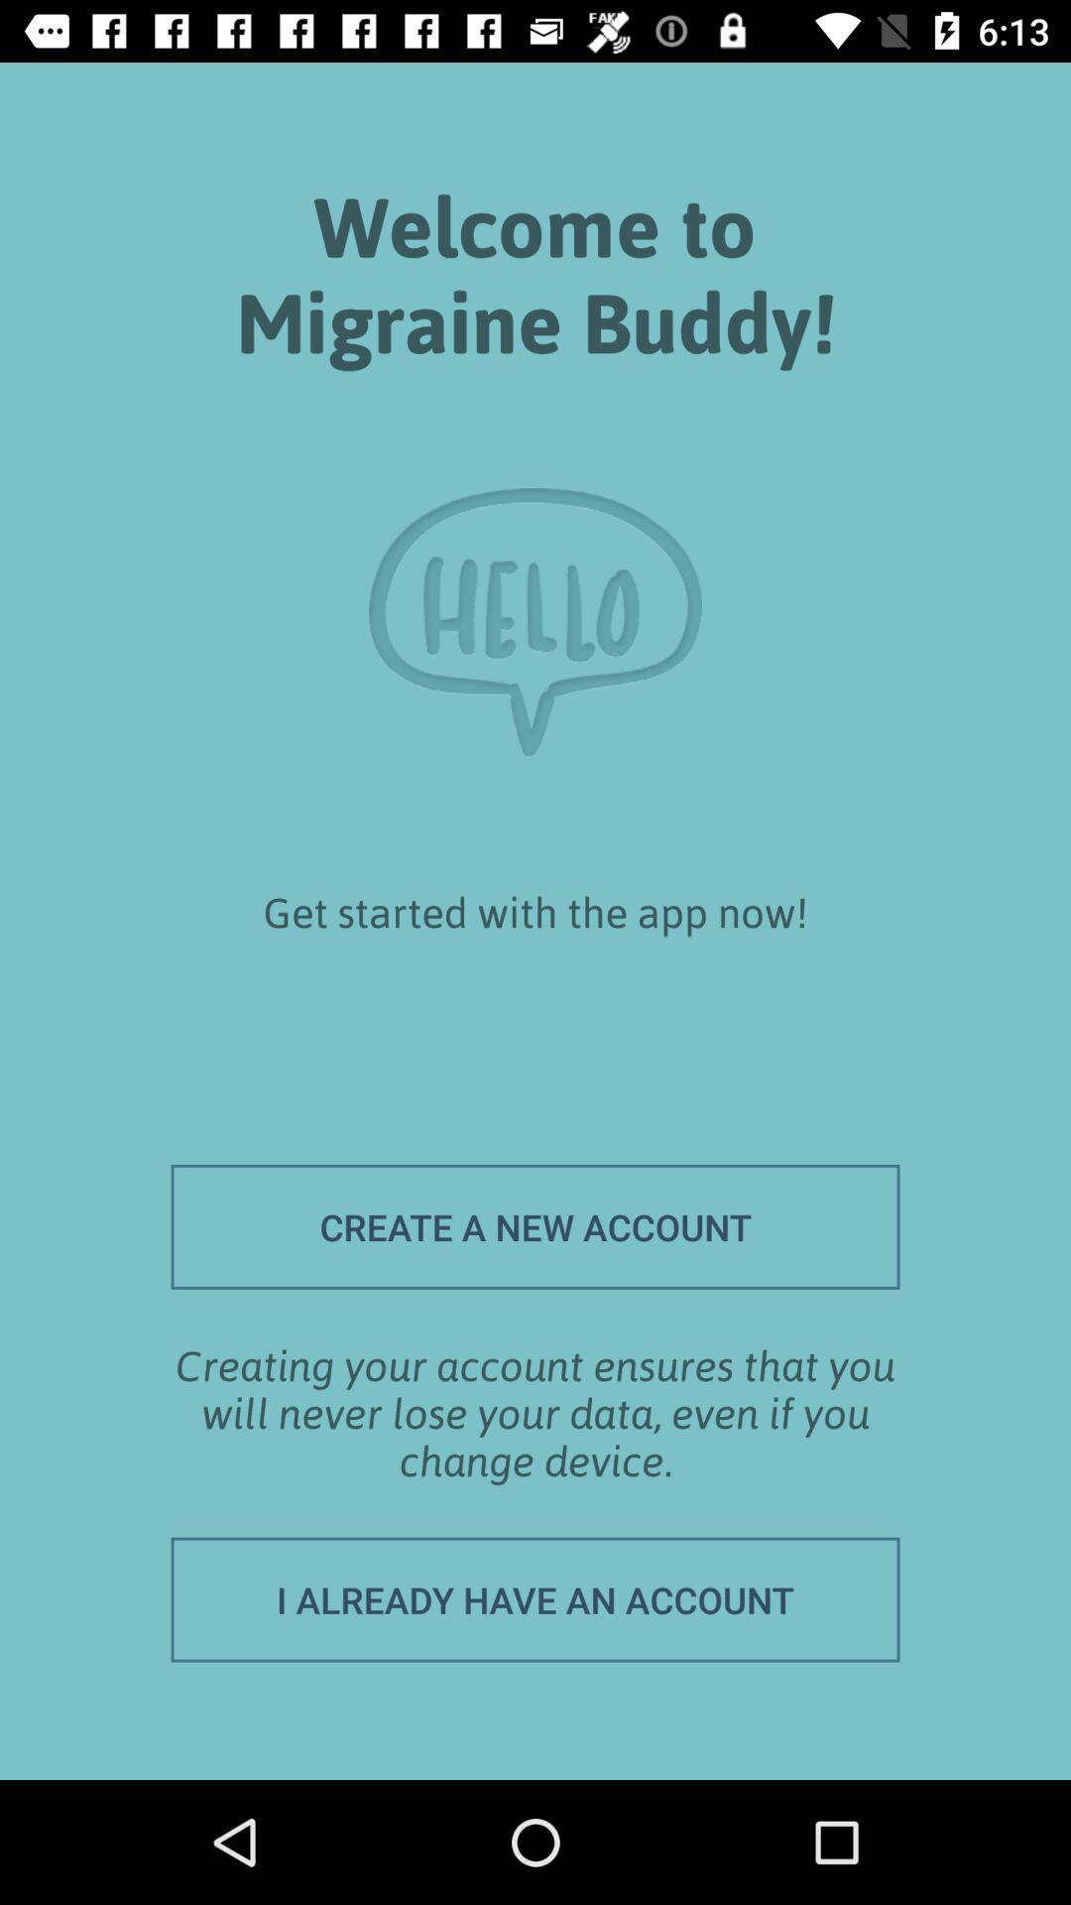 This screenshot has height=1905, width=1071. I want to click on scroll until create a new, so click(535, 1226).